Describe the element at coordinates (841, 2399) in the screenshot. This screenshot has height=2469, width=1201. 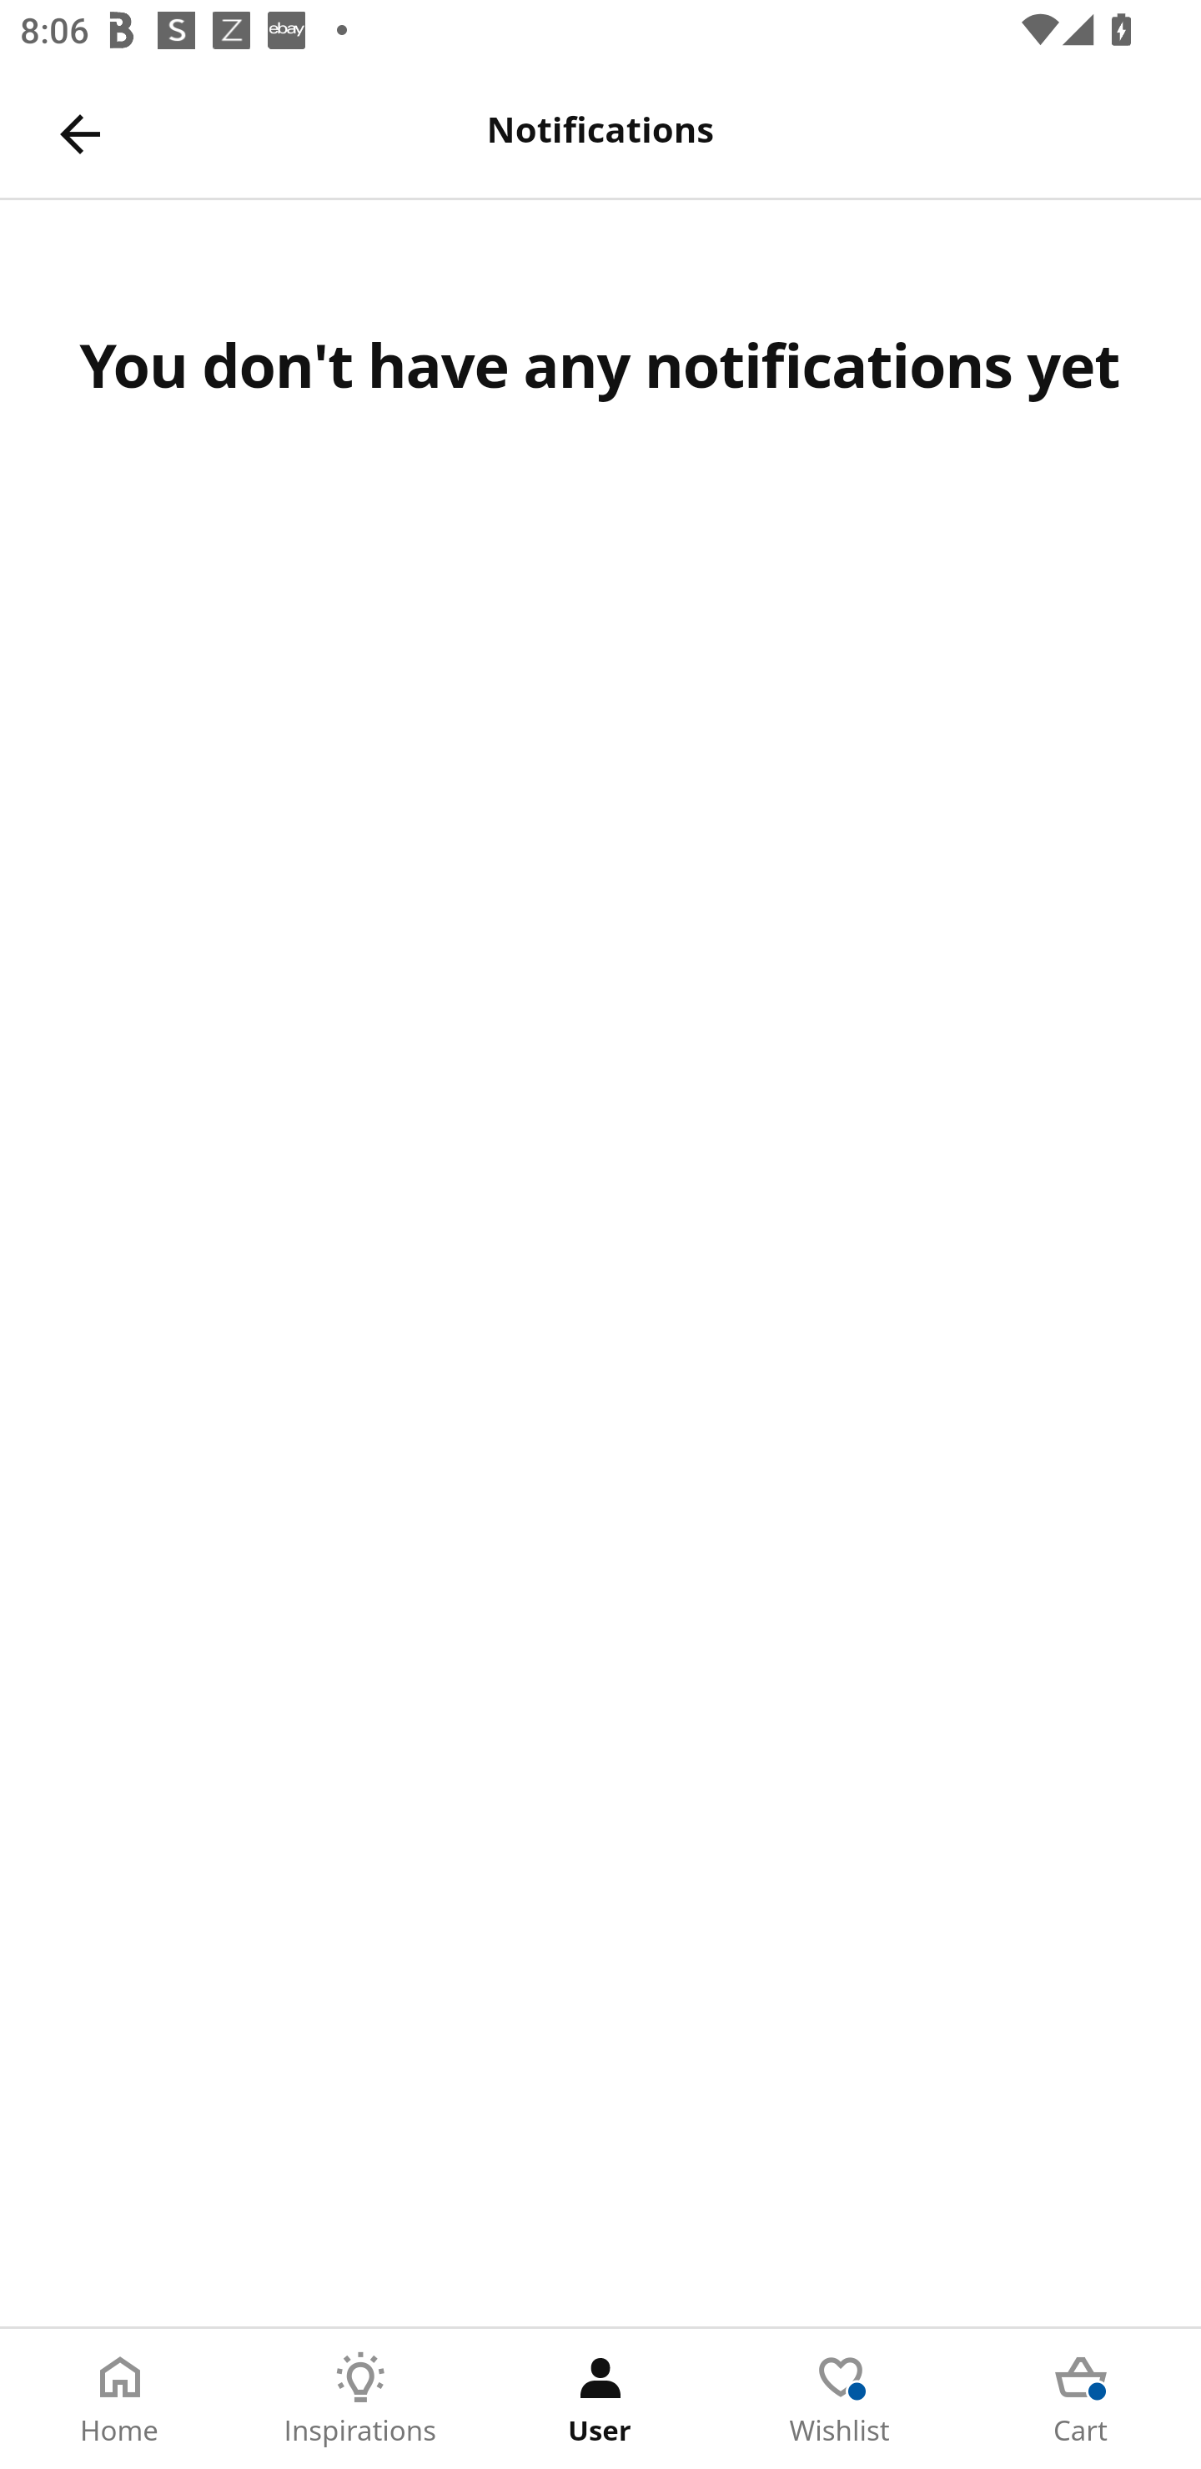
I see `Wishlist
Tab 4 of 5` at that location.